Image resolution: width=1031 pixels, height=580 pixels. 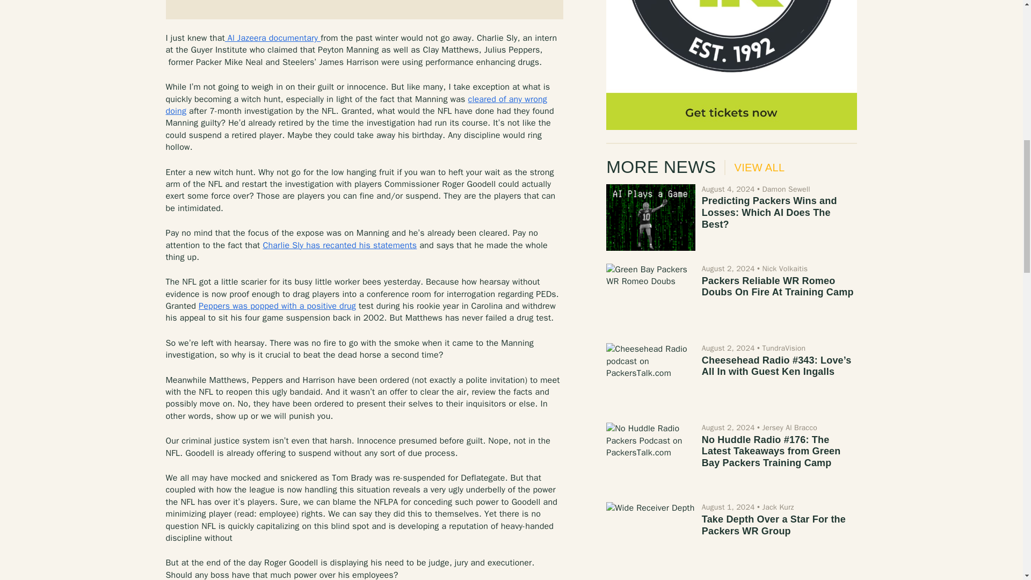 What do you see at coordinates (355, 105) in the screenshot?
I see `cleared of any wrong doing` at bounding box center [355, 105].